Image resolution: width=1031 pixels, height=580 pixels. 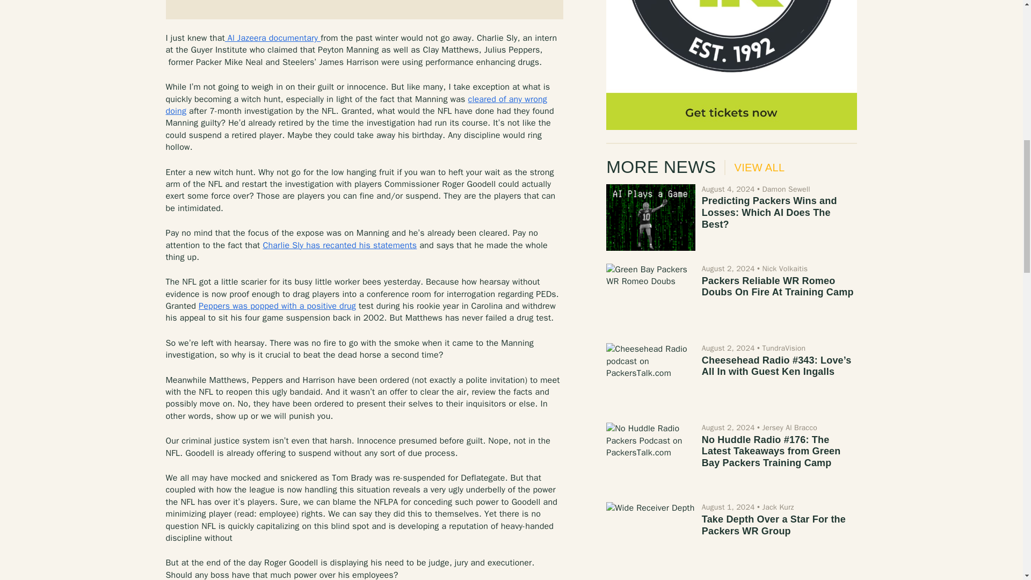 What do you see at coordinates (355, 105) in the screenshot?
I see `cleared of any wrong doing` at bounding box center [355, 105].